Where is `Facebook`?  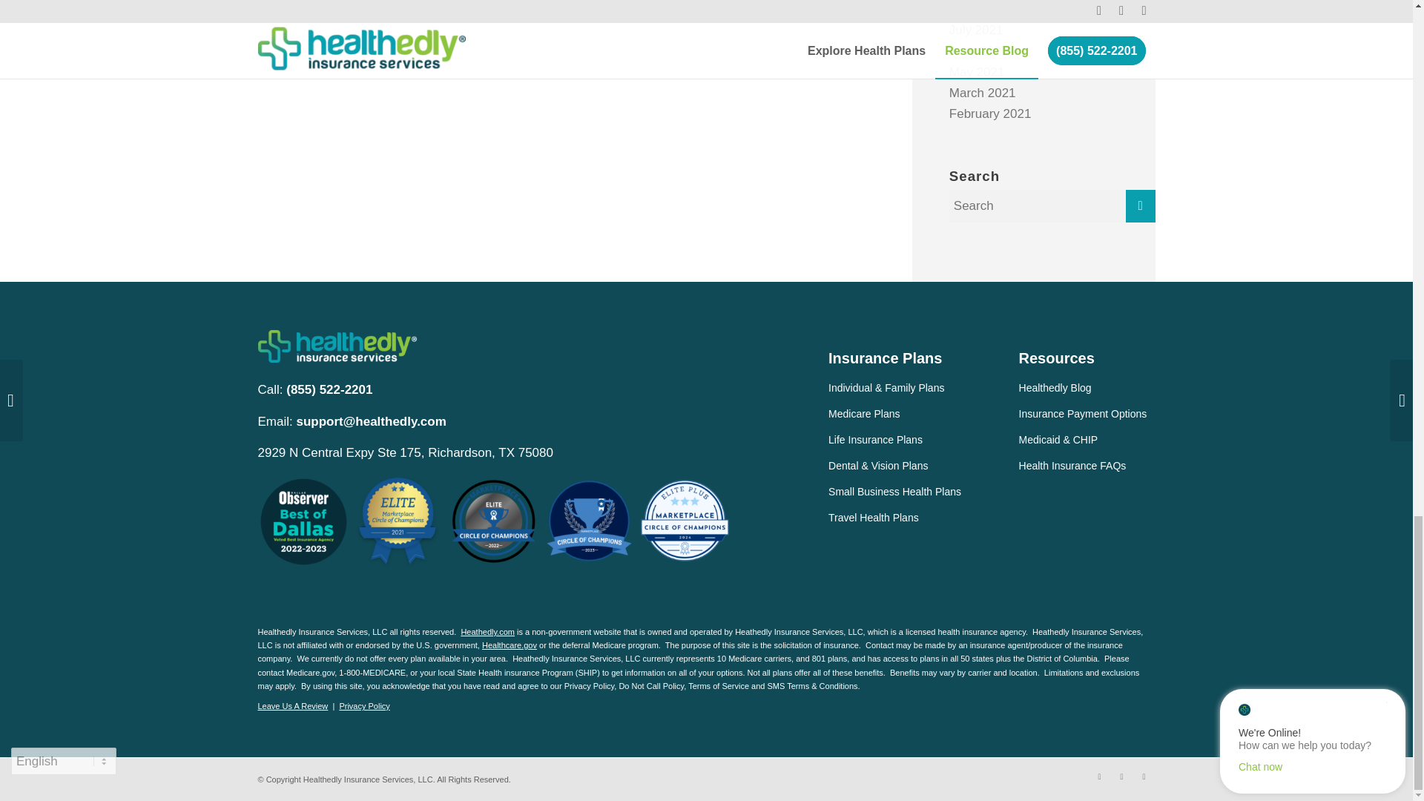
Facebook is located at coordinates (1099, 776).